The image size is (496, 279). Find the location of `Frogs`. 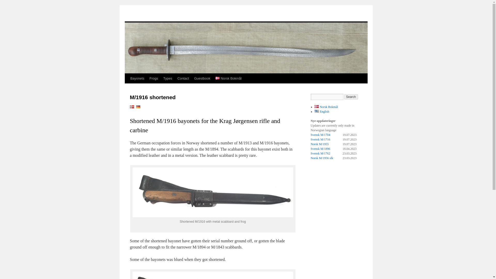

Frogs is located at coordinates (154, 79).